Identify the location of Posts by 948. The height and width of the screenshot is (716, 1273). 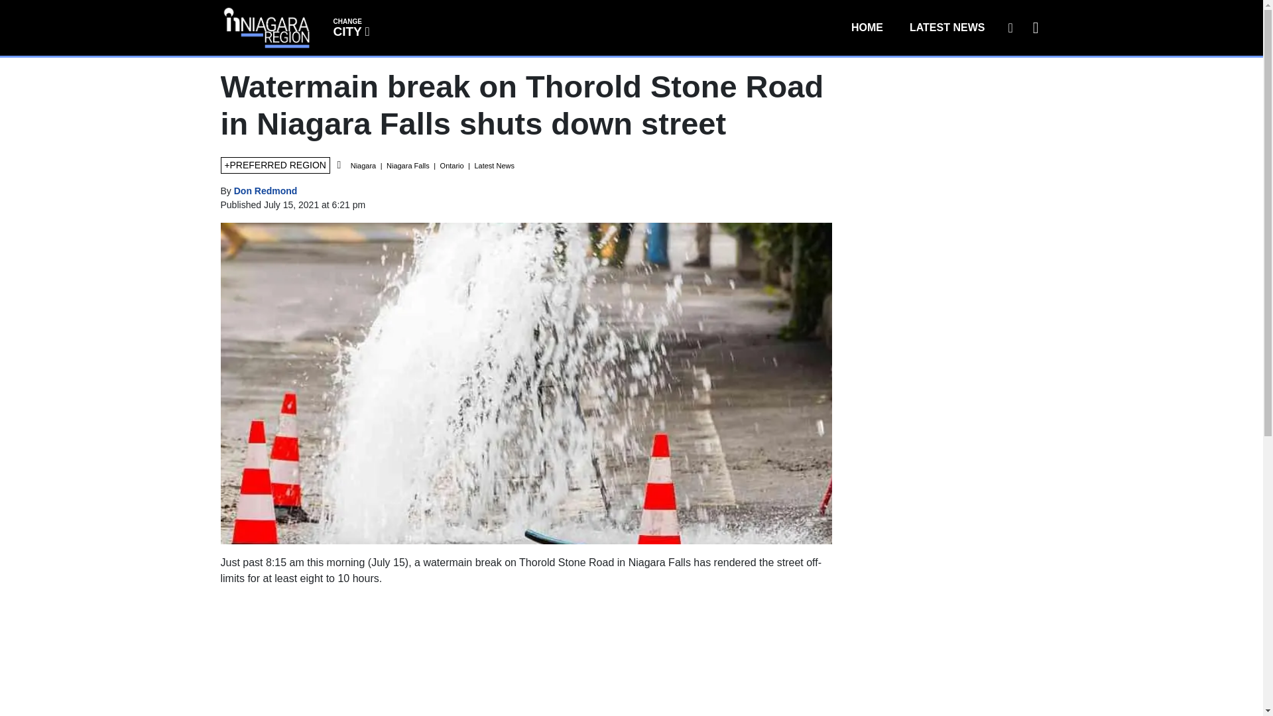
(350, 27).